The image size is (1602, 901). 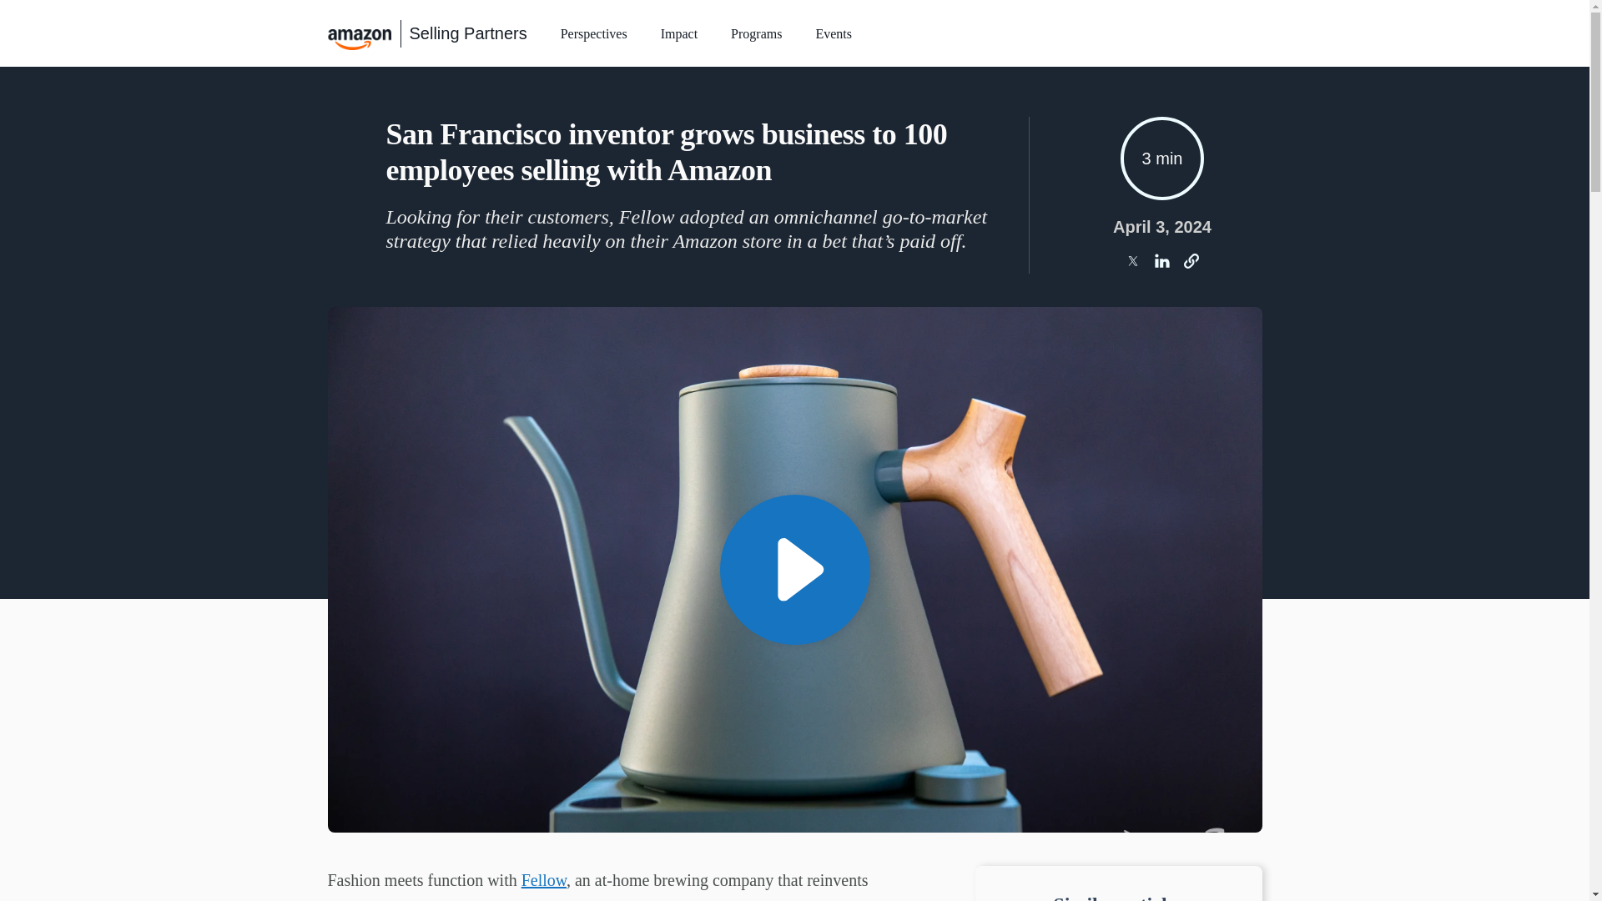 I want to click on Programs, so click(x=756, y=36).